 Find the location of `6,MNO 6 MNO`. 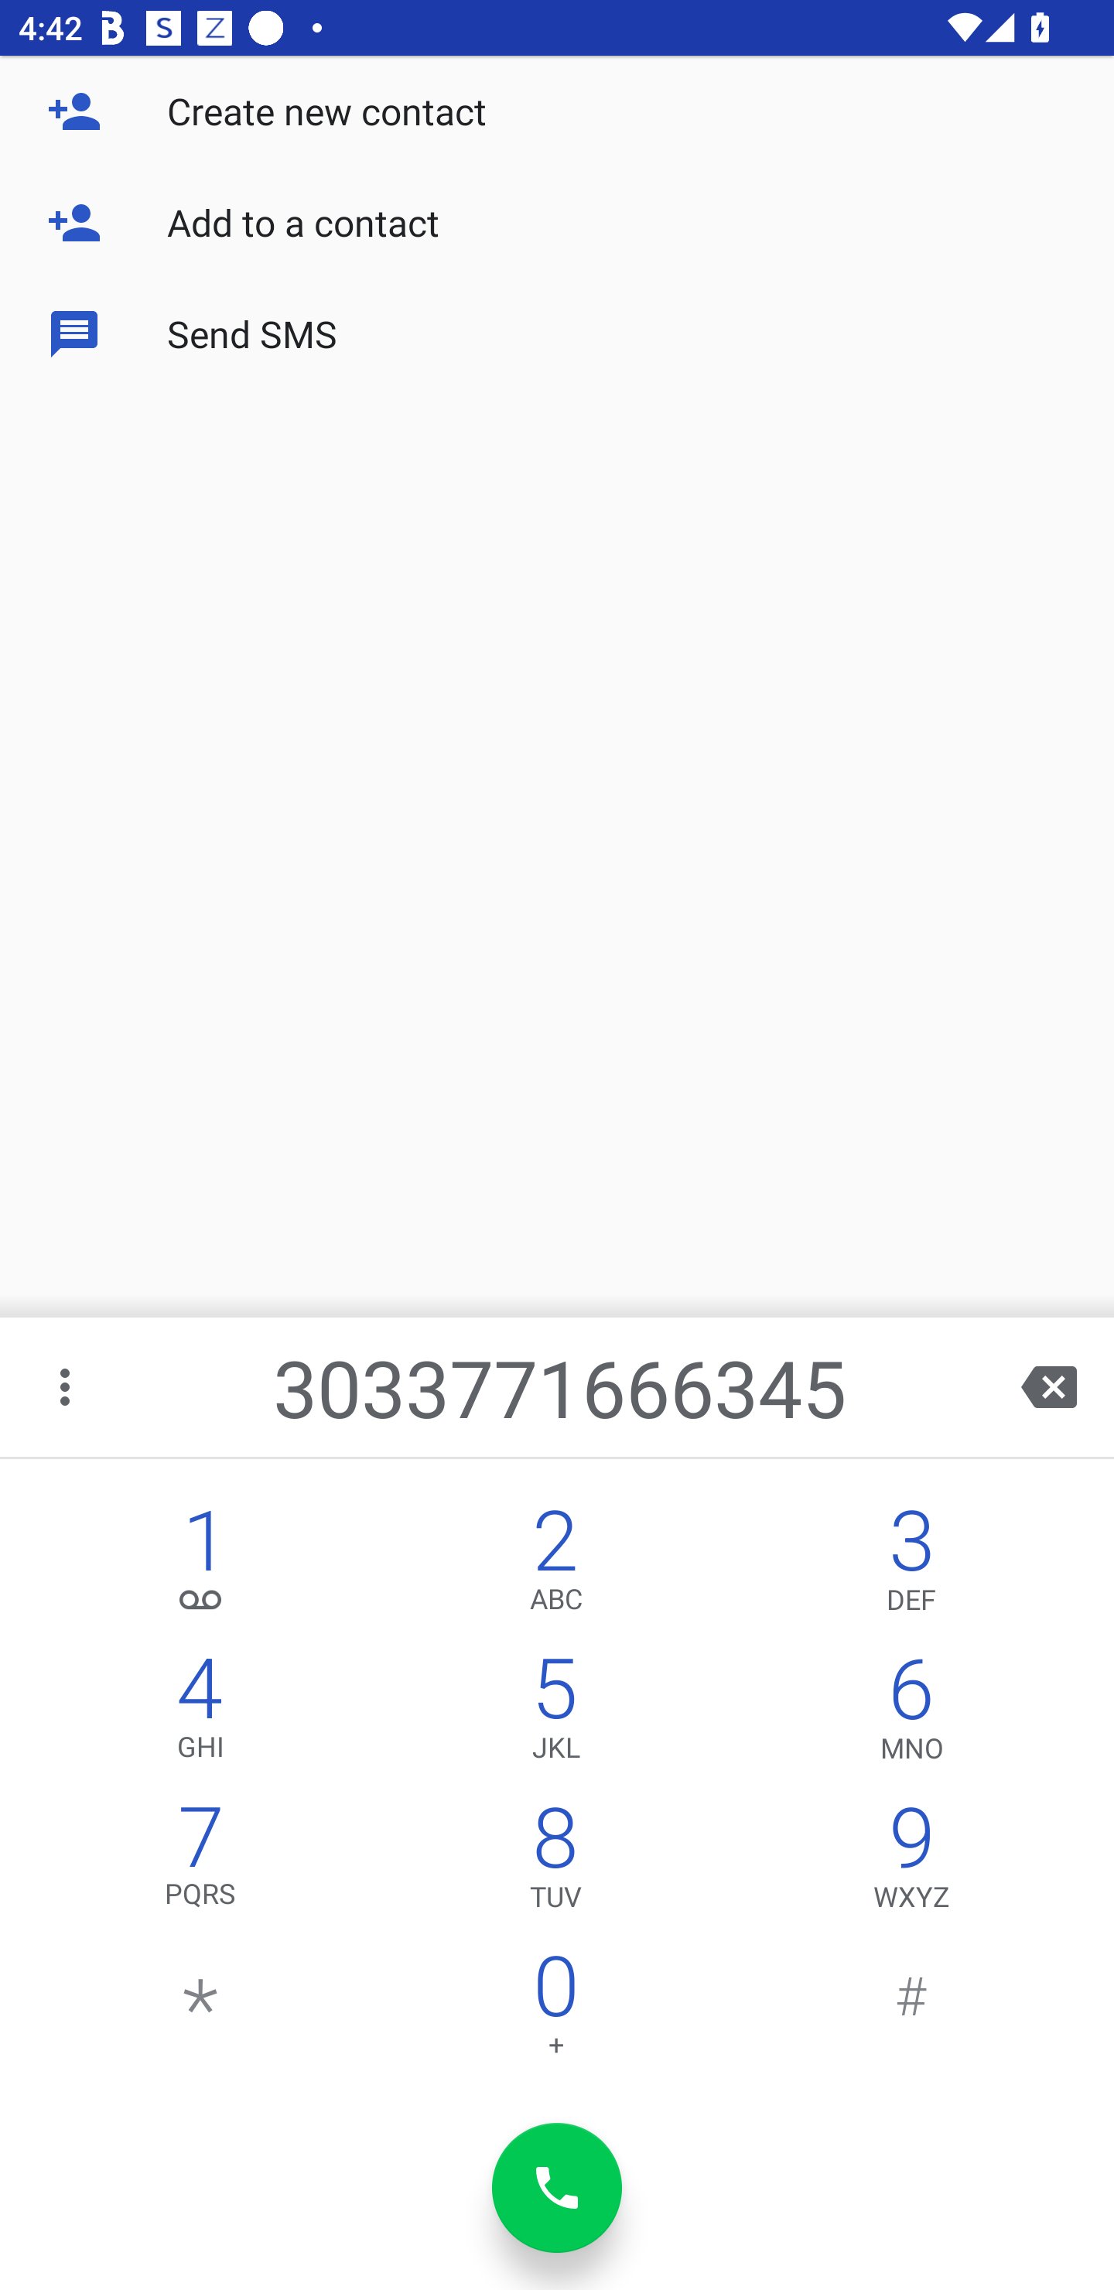

6,MNO 6 MNO is located at coordinates (911, 1714).